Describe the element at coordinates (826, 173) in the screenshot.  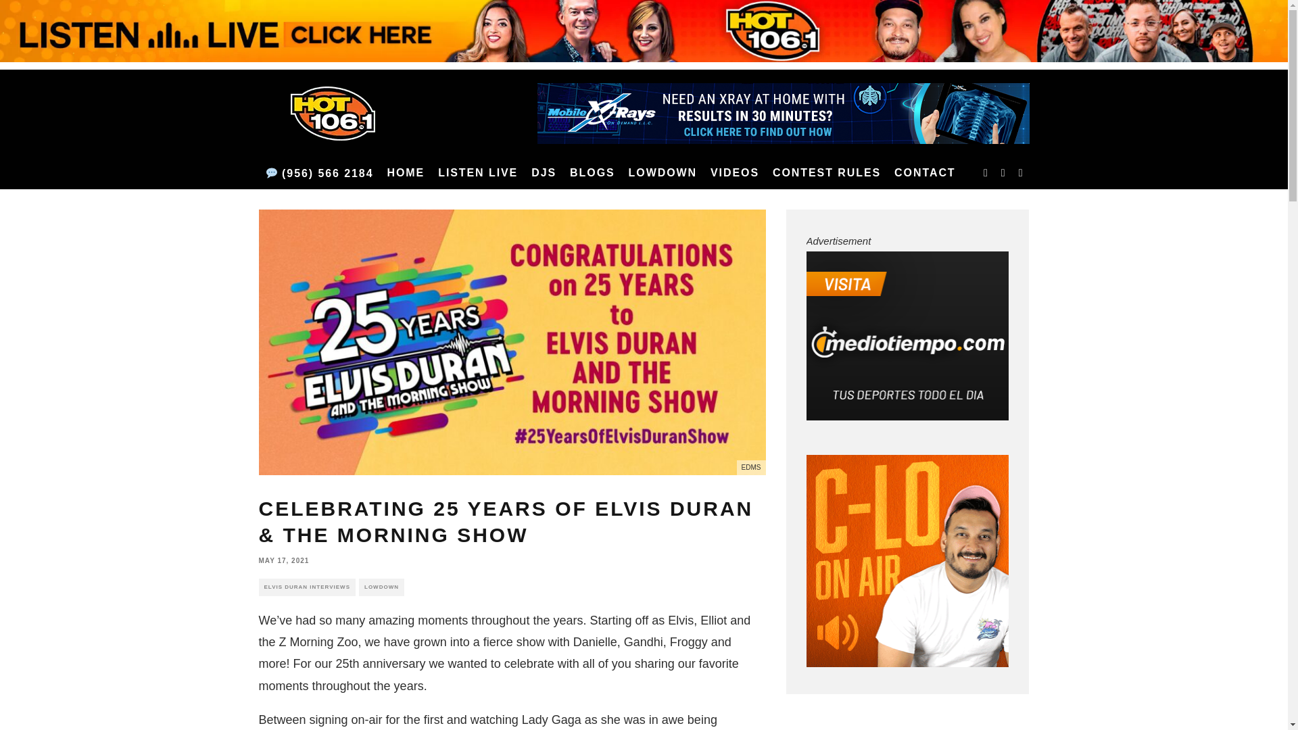
I see `CONTEST RULES` at that location.